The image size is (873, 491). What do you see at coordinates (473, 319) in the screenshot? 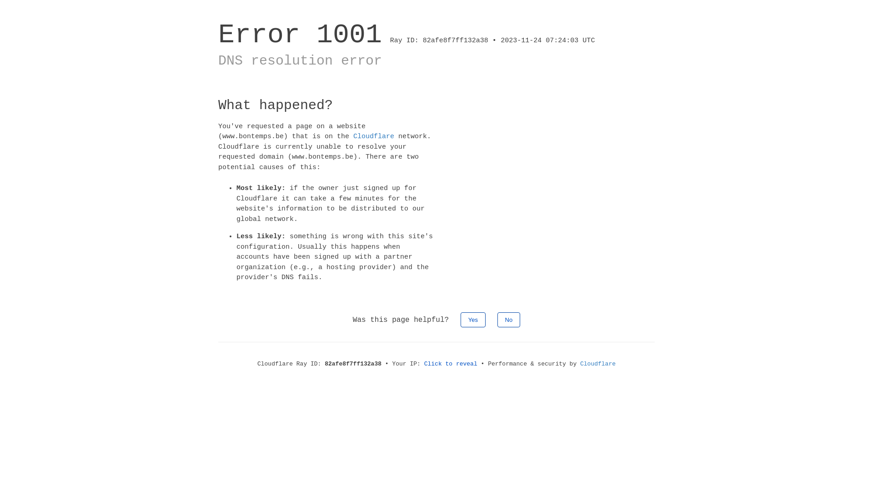
I see `Yes` at bounding box center [473, 319].